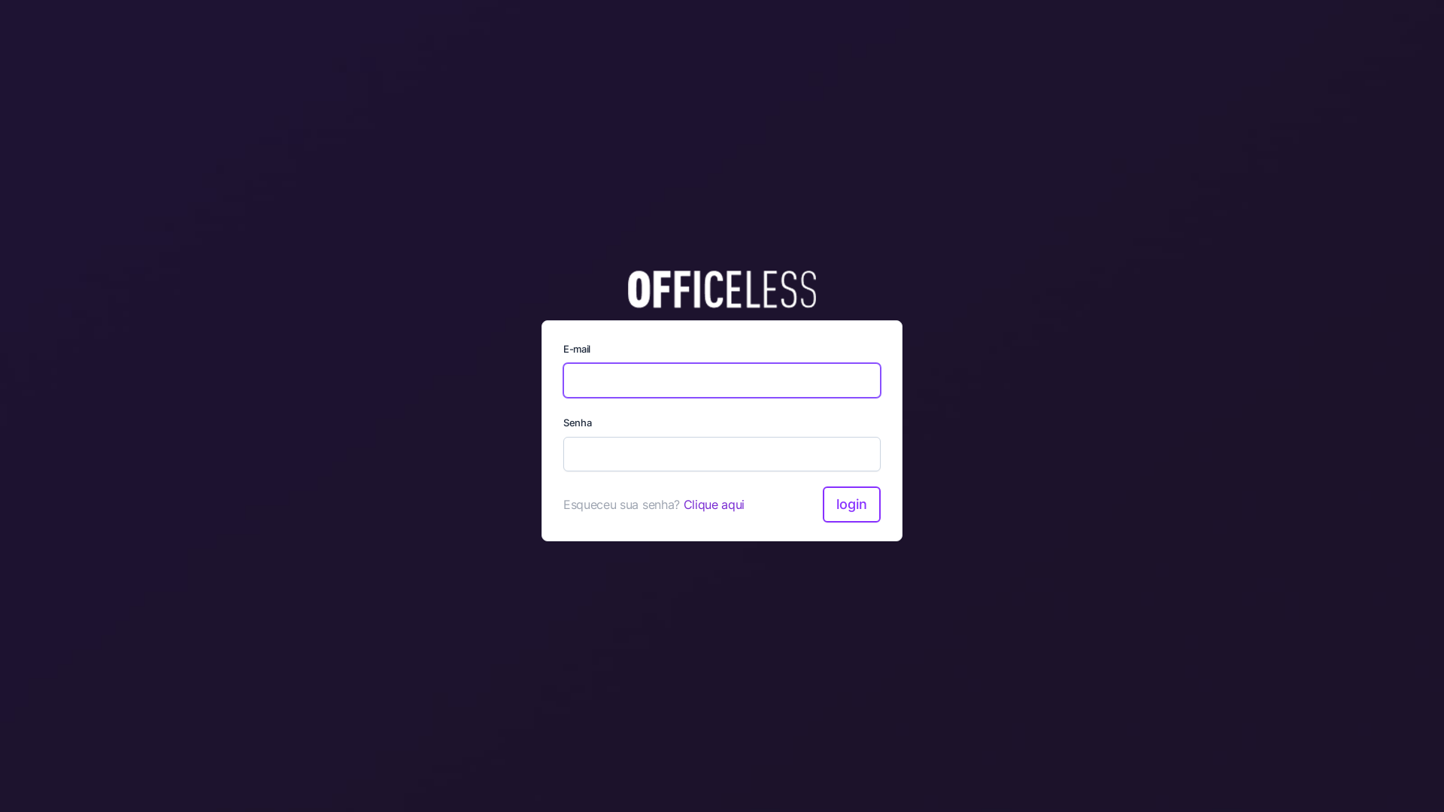 This screenshot has height=812, width=1444. What do you see at coordinates (714, 504) in the screenshot?
I see `Clique aqui` at bounding box center [714, 504].